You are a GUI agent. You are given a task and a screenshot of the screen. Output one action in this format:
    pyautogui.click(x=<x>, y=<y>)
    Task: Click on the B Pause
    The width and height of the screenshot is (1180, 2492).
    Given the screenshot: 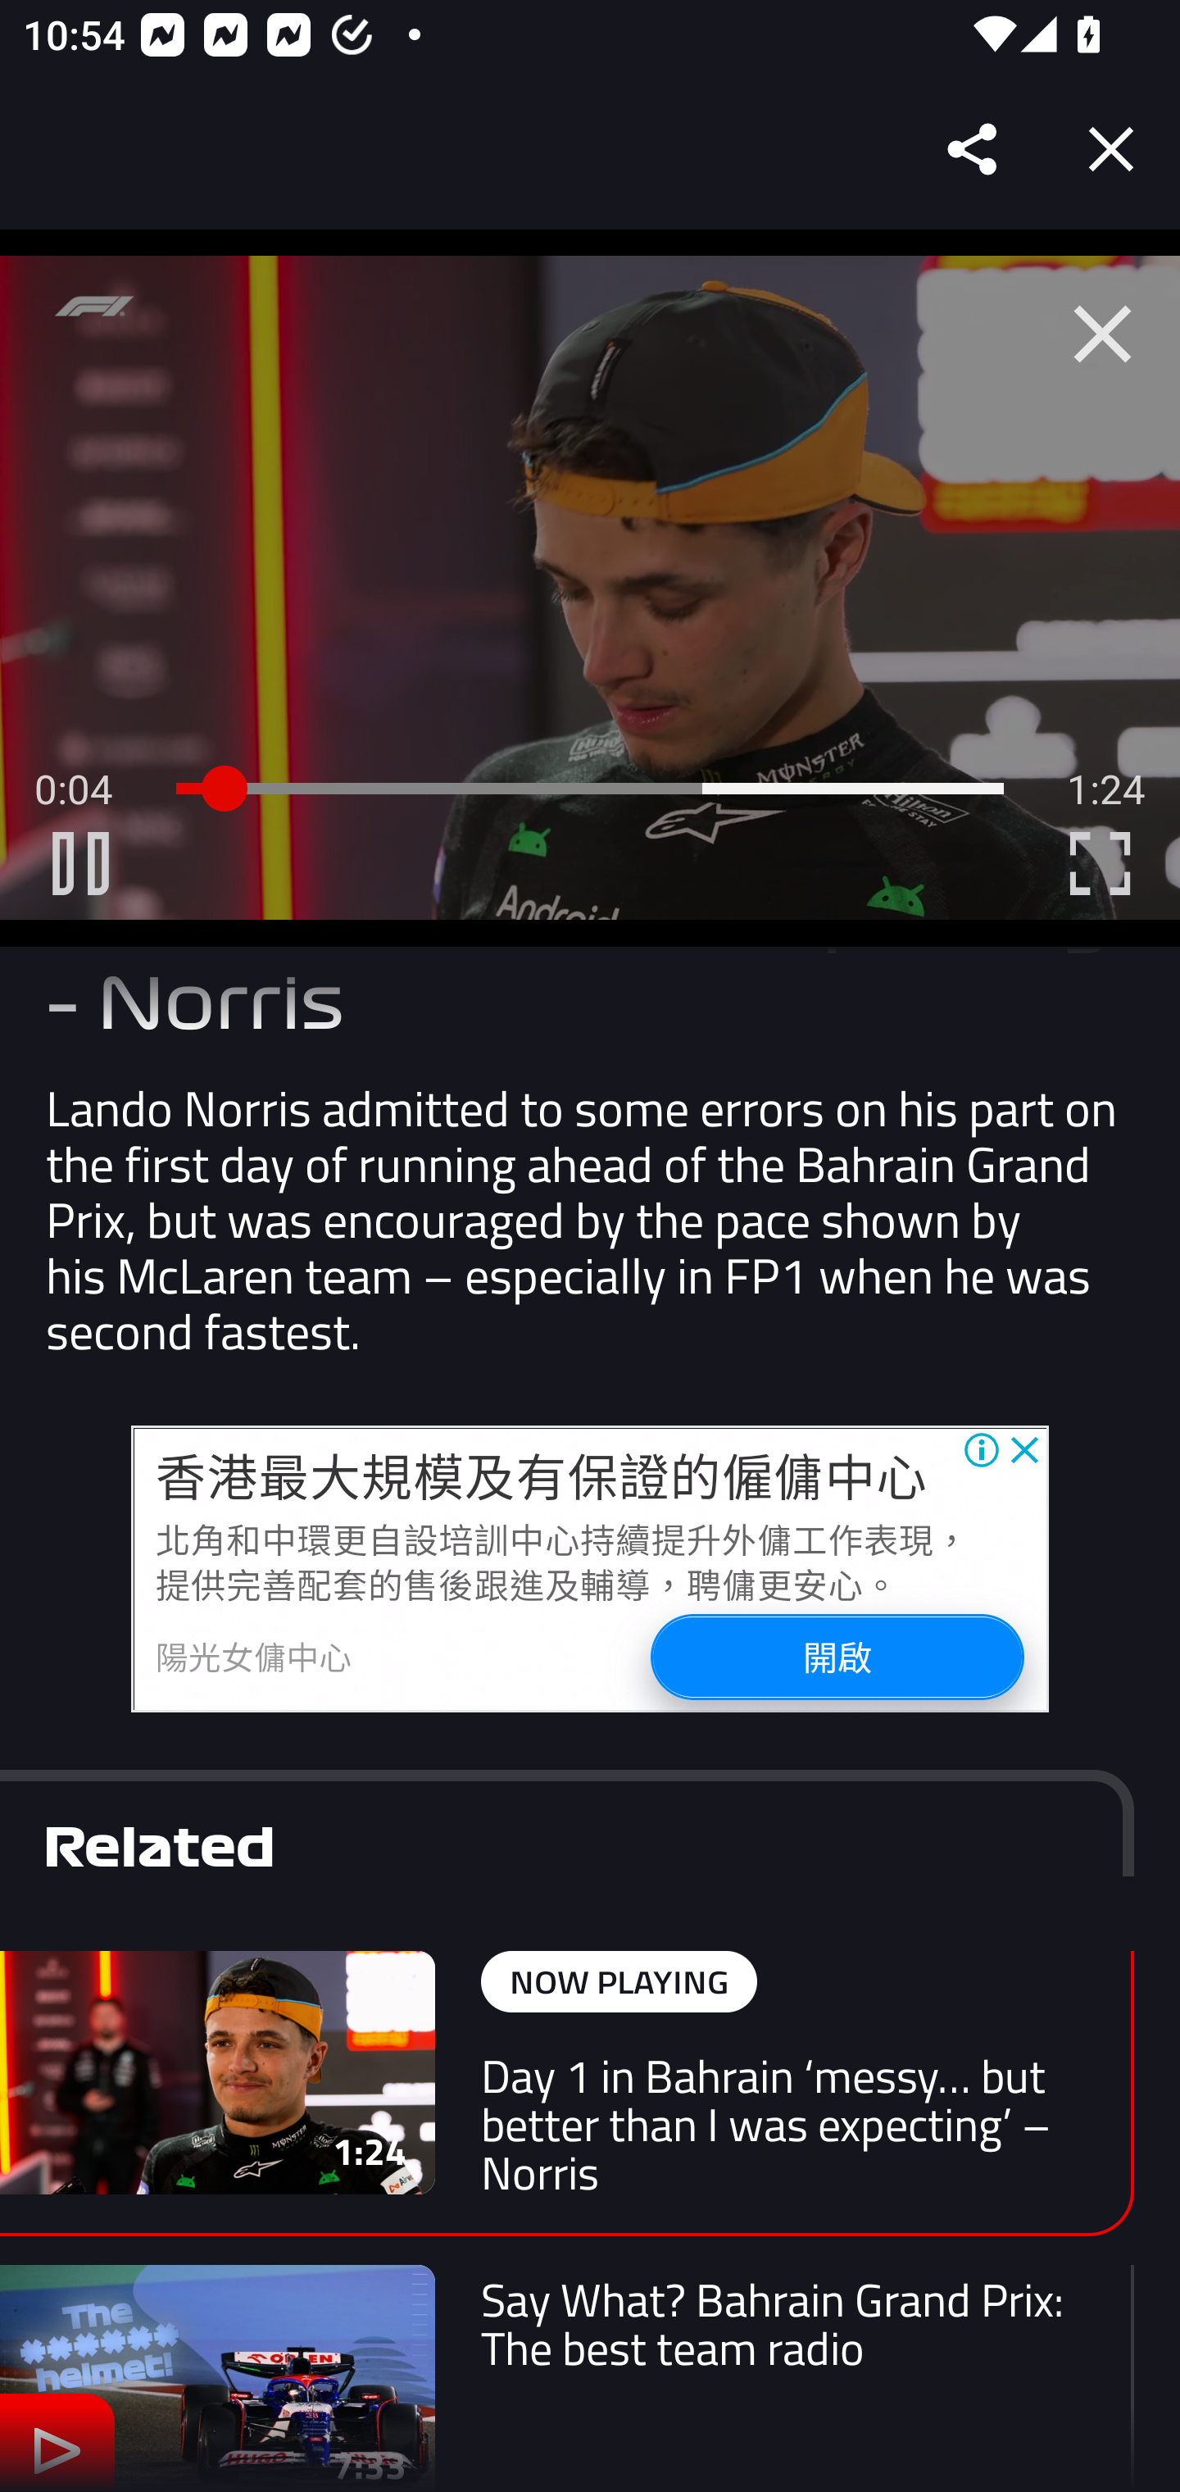 What is the action you would take?
    pyautogui.click(x=80, y=863)
    